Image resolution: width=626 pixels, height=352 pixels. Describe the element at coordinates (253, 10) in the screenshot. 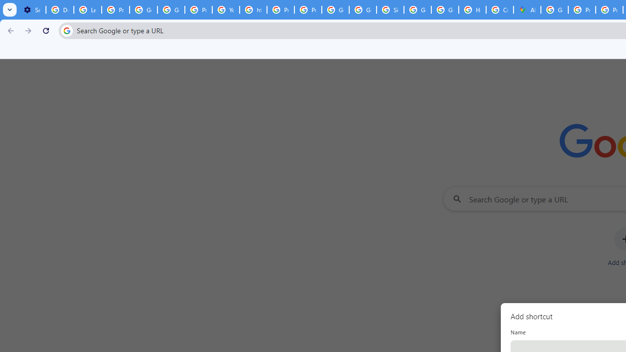

I see `https://scholar.google.com/` at that location.